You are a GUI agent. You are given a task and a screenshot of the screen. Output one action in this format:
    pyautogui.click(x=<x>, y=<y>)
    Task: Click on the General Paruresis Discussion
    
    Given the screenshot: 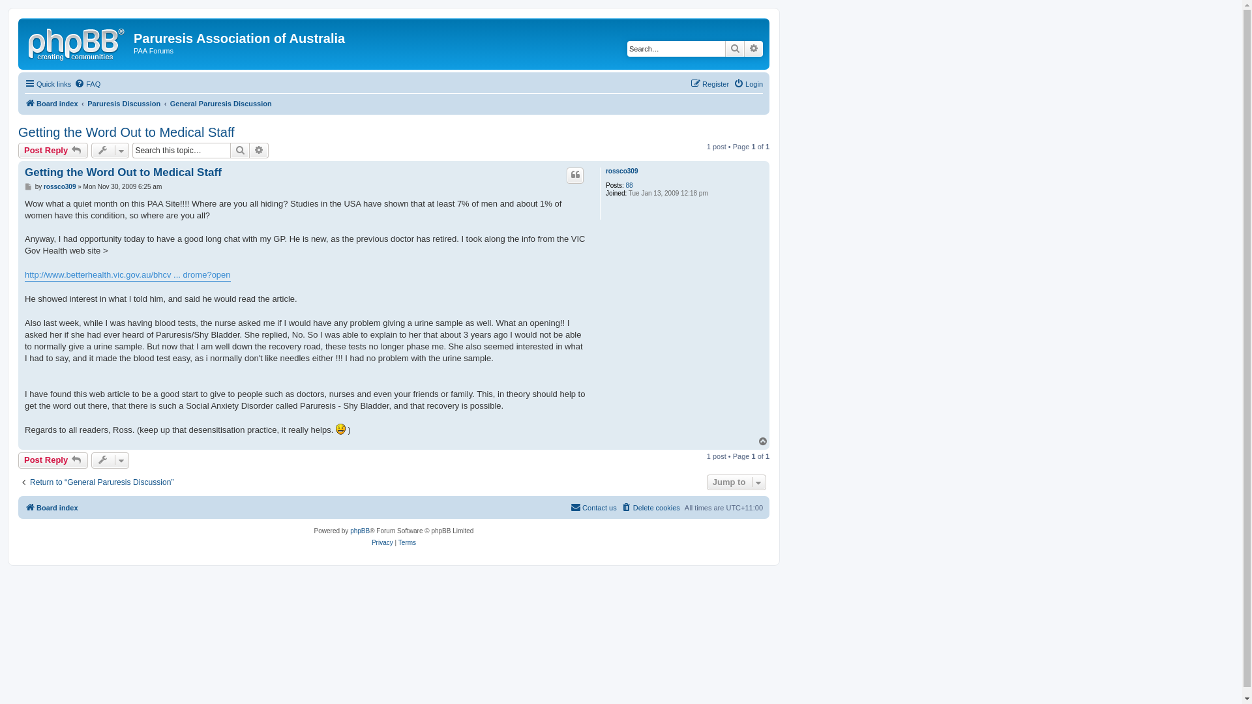 What is the action you would take?
    pyautogui.click(x=221, y=104)
    